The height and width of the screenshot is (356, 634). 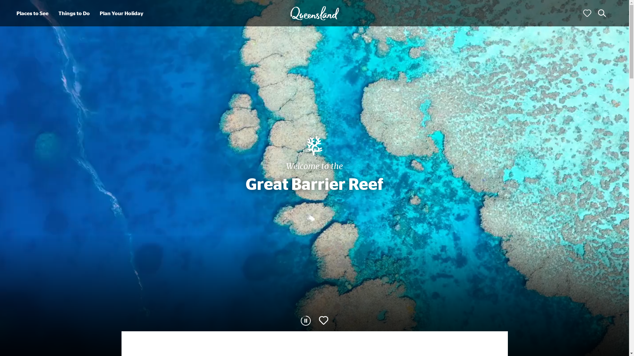 What do you see at coordinates (315, 146) in the screenshot?
I see `Great Barrier Reef` at bounding box center [315, 146].